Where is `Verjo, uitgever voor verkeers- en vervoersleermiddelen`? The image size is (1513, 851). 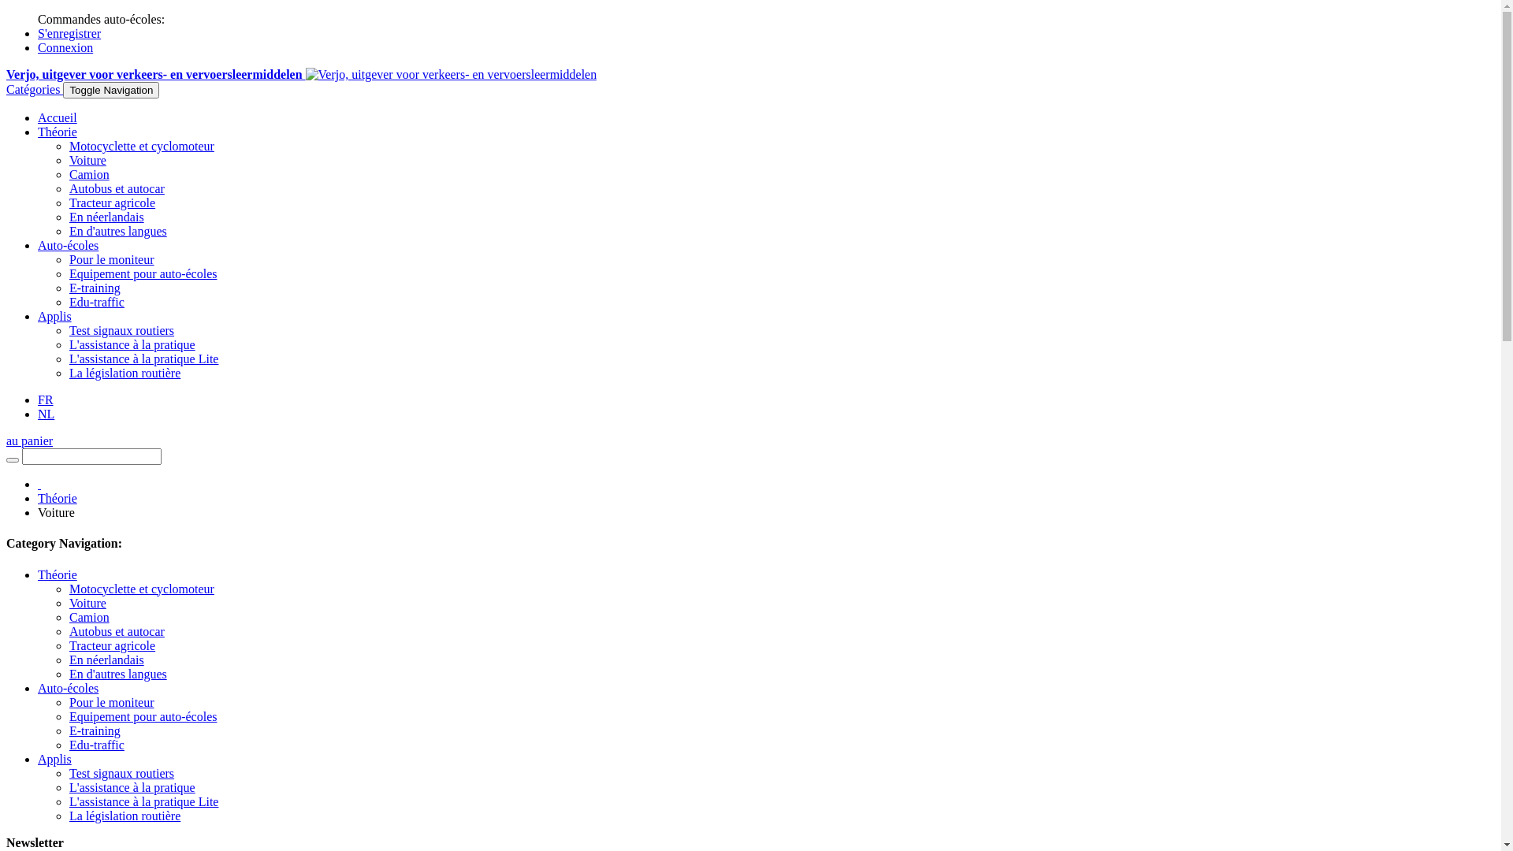
Verjo, uitgever voor verkeers- en vervoersleermiddelen is located at coordinates (301, 74).